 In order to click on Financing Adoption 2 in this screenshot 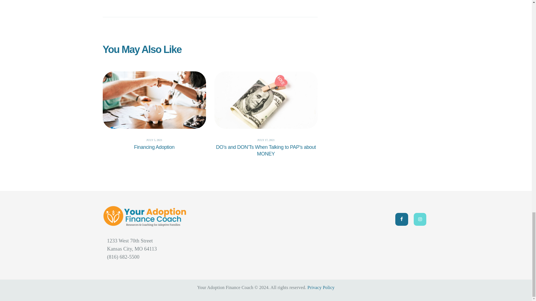, I will do `click(154, 100)`.